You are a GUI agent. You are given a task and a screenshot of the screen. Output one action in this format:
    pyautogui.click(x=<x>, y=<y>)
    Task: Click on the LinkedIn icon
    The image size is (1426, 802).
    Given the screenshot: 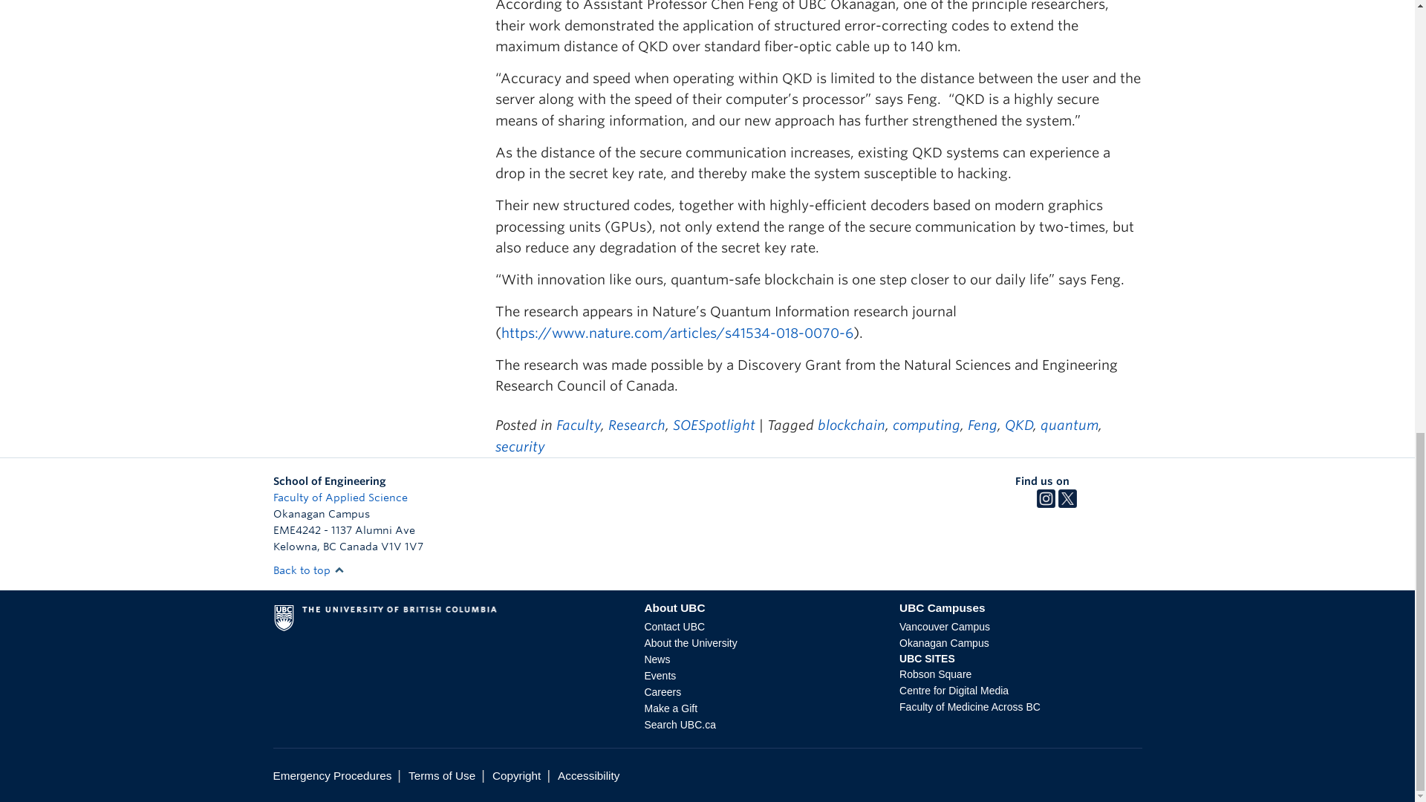 What is the action you would take?
    pyautogui.click(x=1089, y=503)
    